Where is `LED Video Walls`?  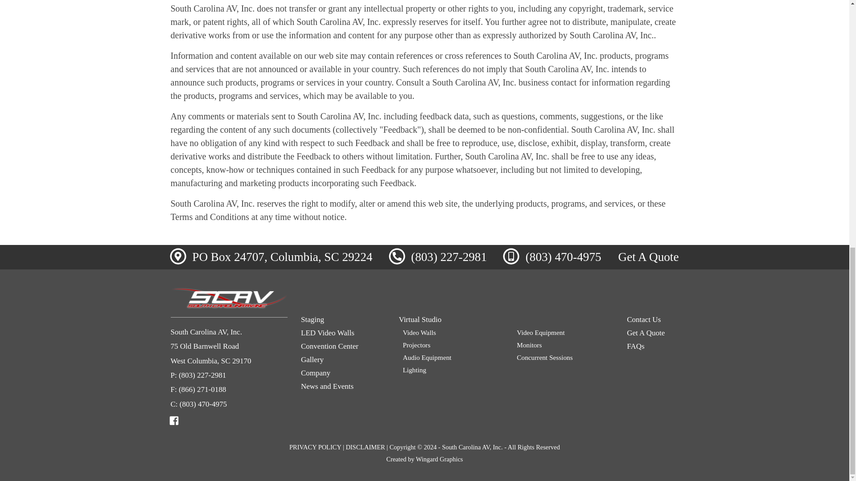 LED Video Walls is located at coordinates (343, 333).